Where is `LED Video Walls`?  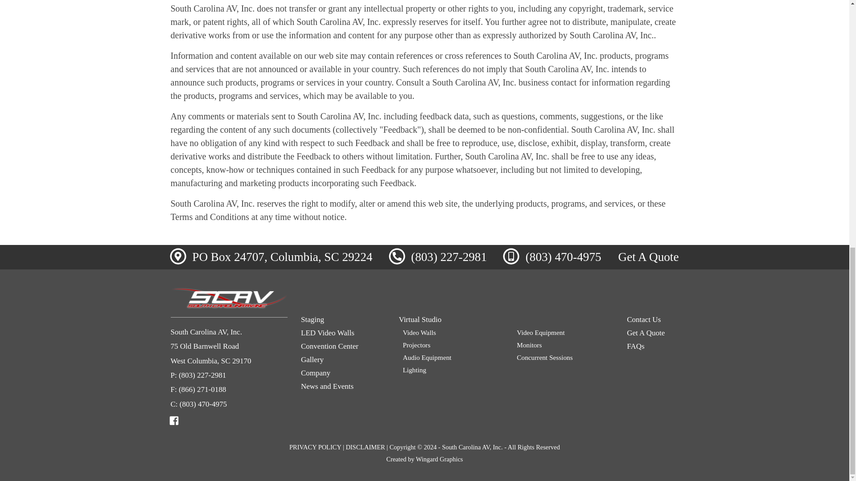 LED Video Walls is located at coordinates (343, 333).